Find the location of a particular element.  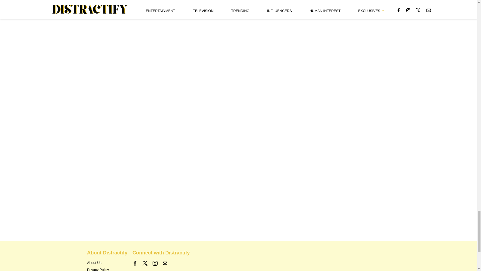

Link to Facebook is located at coordinates (135, 263).